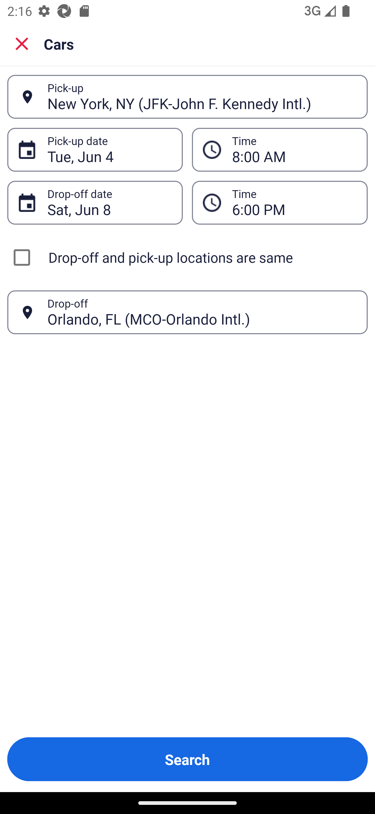 This screenshot has height=814, width=375. What do you see at coordinates (187, 759) in the screenshot?
I see `Search Button Search` at bounding box center [187, 759].